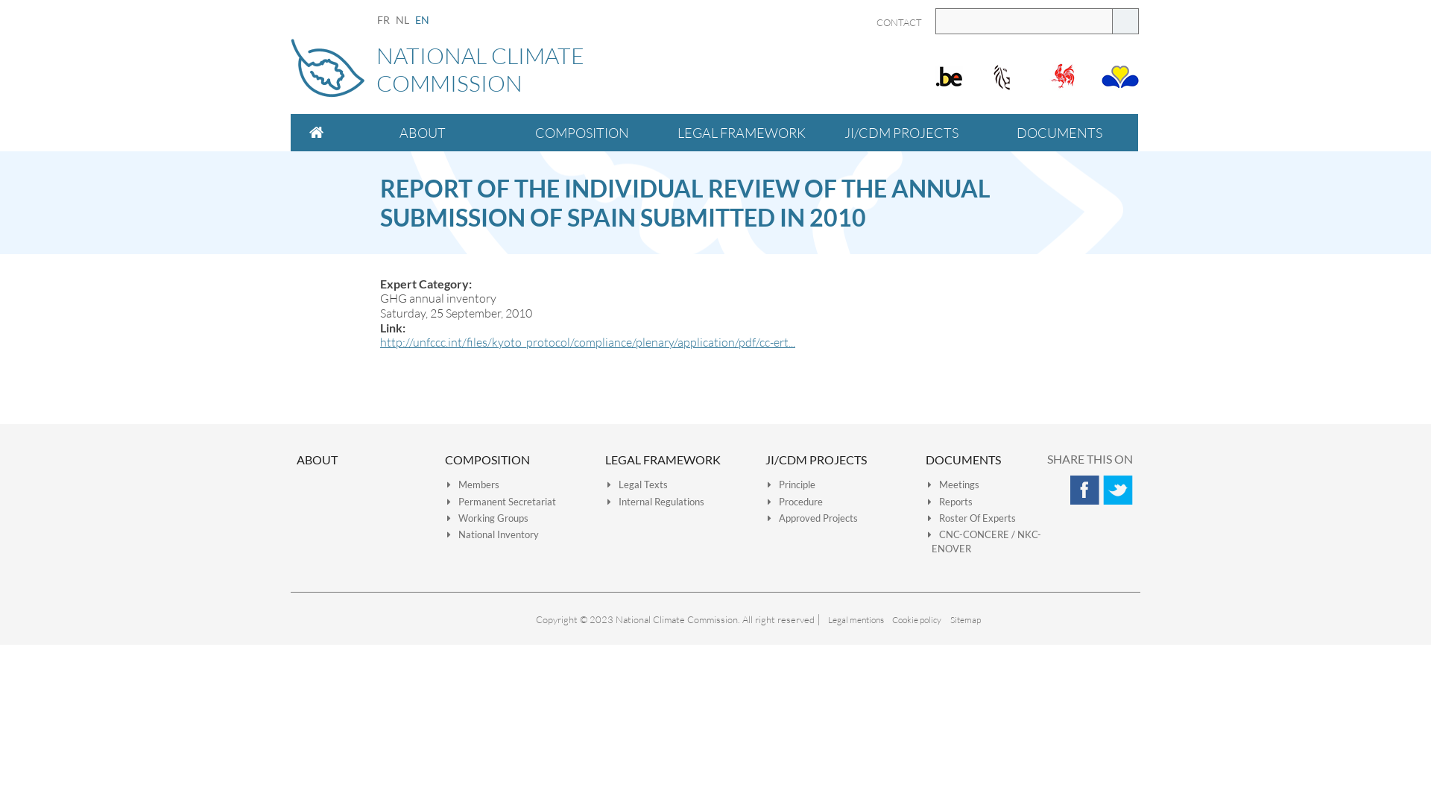 This screenshot has height=805, width=1431. I want to click on HOME, so click(317, 133).